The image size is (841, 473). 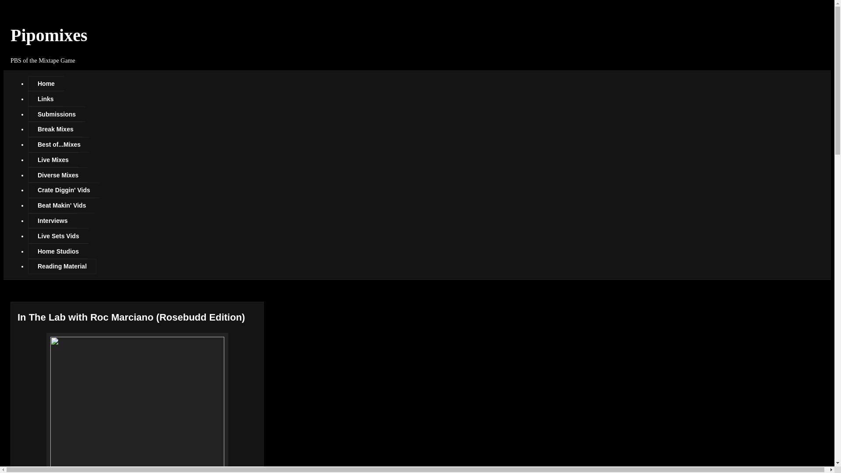 I want to click on Home Studios, so click(x=58, y=251).